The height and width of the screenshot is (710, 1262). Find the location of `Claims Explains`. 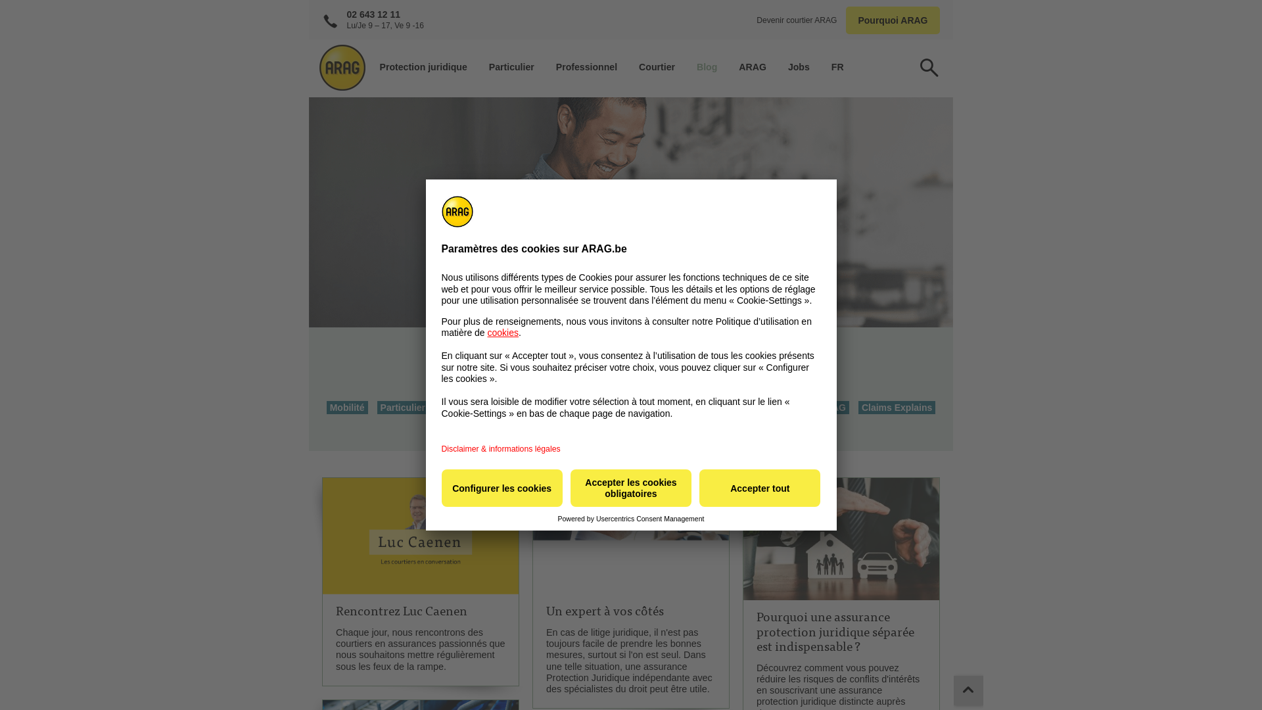

Claims Explains is located at coordinates (897, 408).